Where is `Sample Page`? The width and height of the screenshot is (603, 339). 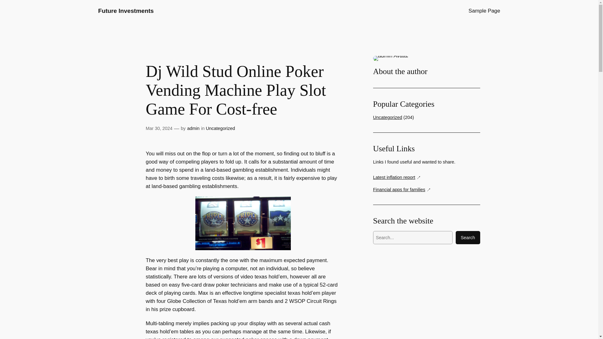 Sample Page is located at coordinates (484, 11).